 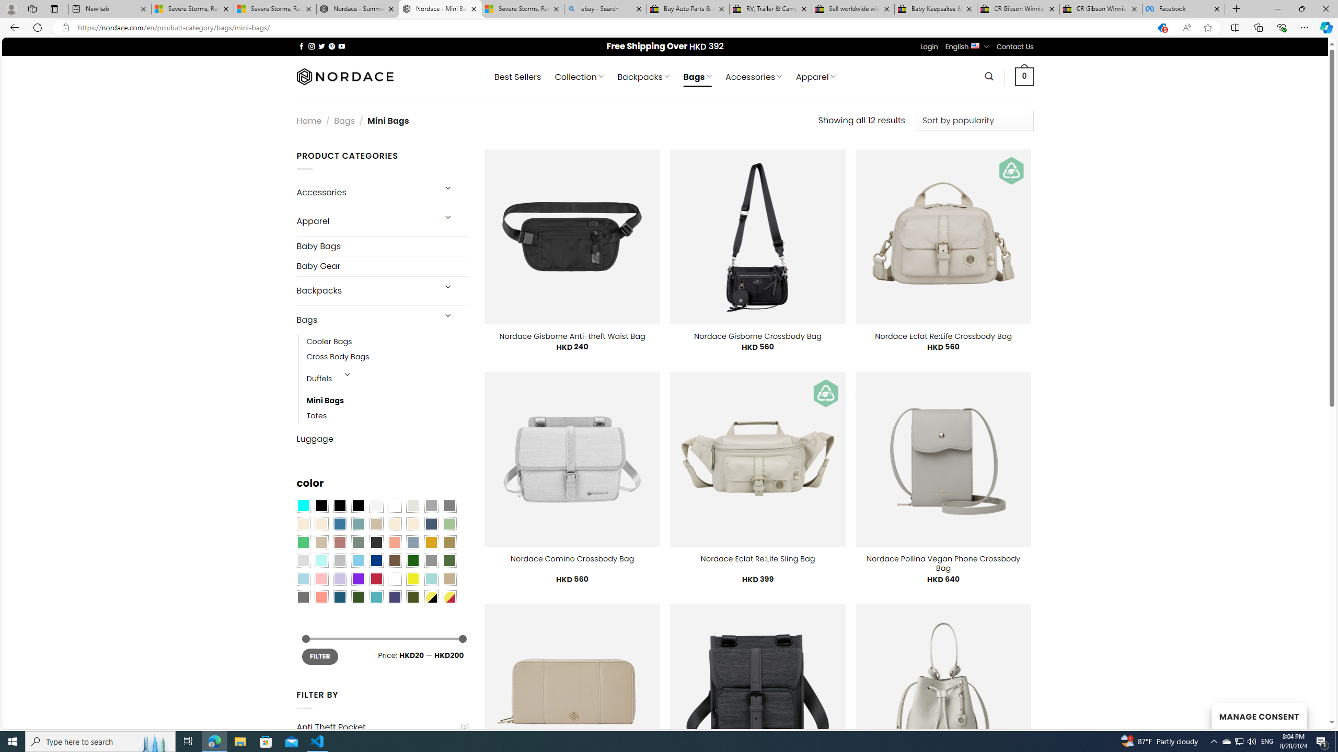 I want to click on Light Gray, so click(x=303, y=561).